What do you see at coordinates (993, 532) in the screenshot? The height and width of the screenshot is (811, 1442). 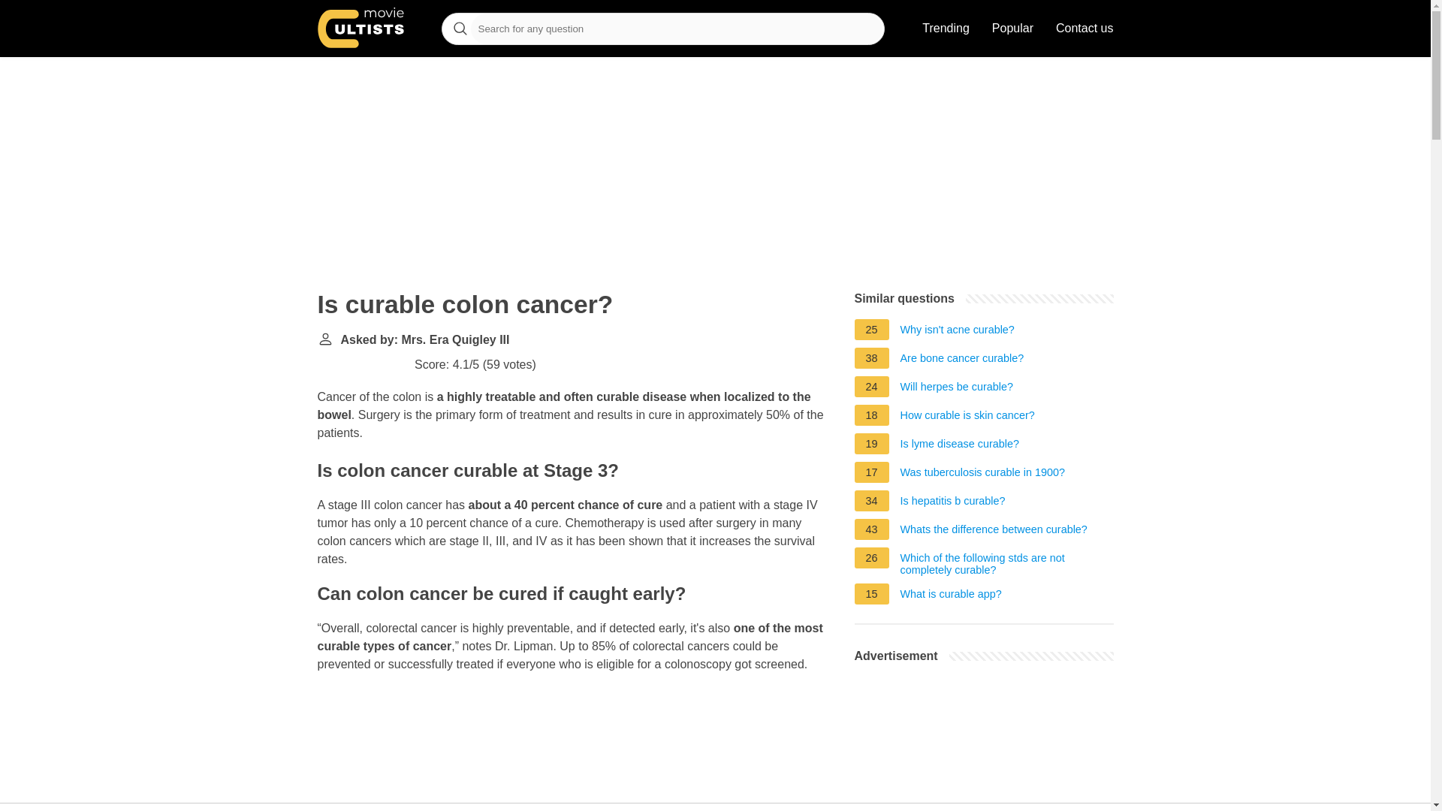 I see `Whats the difference between curable?` at bounding box center [993, 532].